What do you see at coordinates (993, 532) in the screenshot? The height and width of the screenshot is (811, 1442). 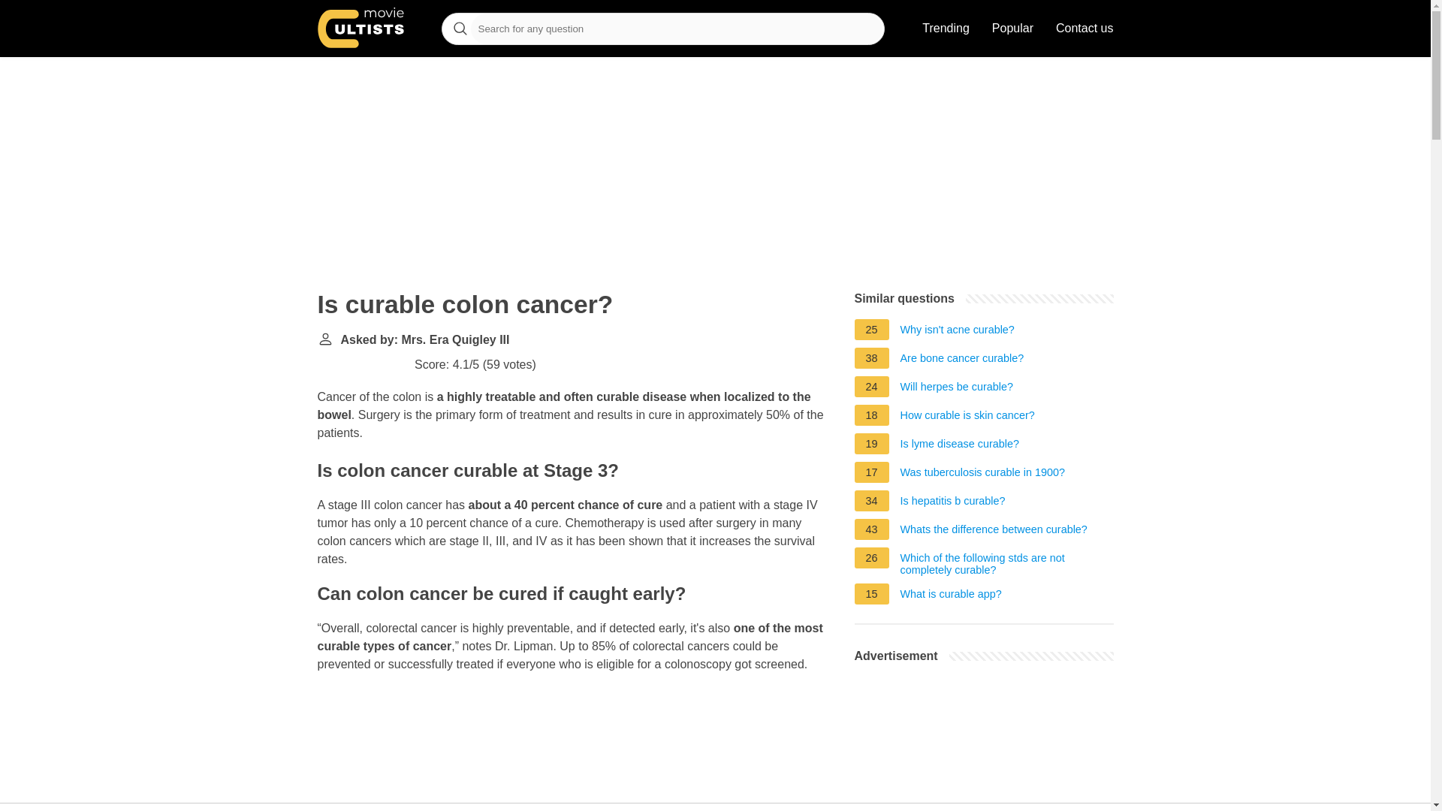 I see `Whats the difference between curable?` at bounding box center [993, 532].